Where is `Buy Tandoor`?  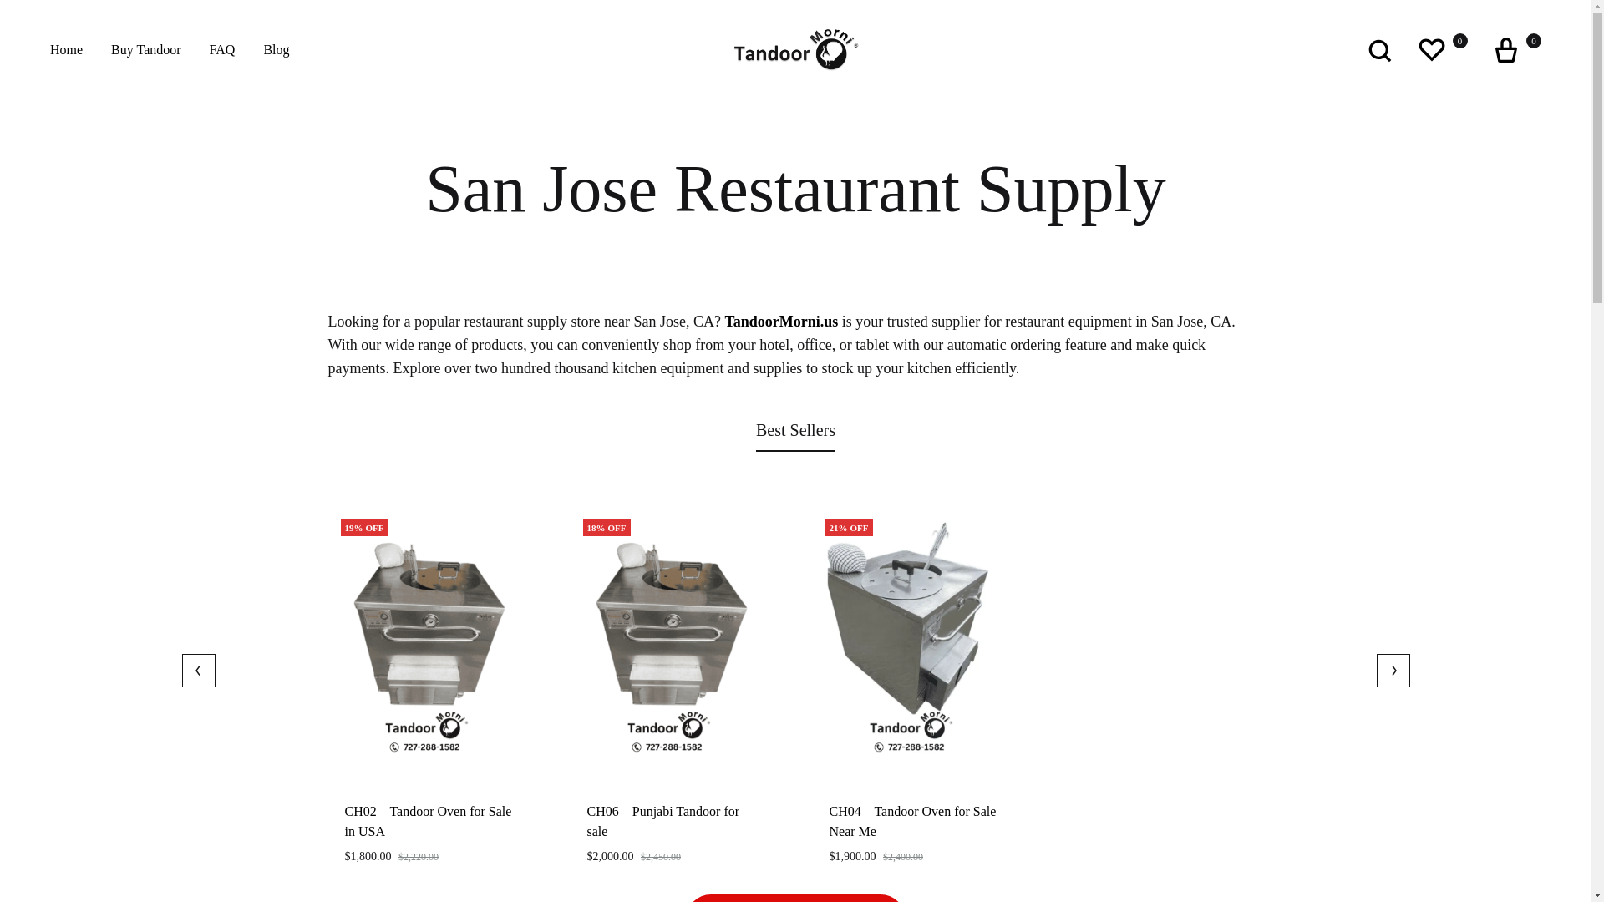
Buy Tandoor is located at coordinates (145, 50).